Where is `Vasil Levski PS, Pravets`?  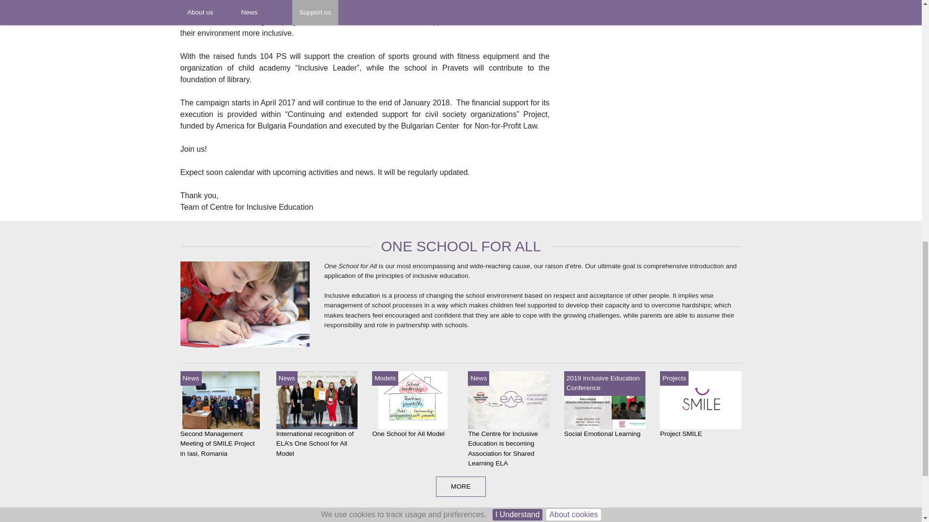
Vasil Levski PS, Pravets is located at coordinates (507, 10).